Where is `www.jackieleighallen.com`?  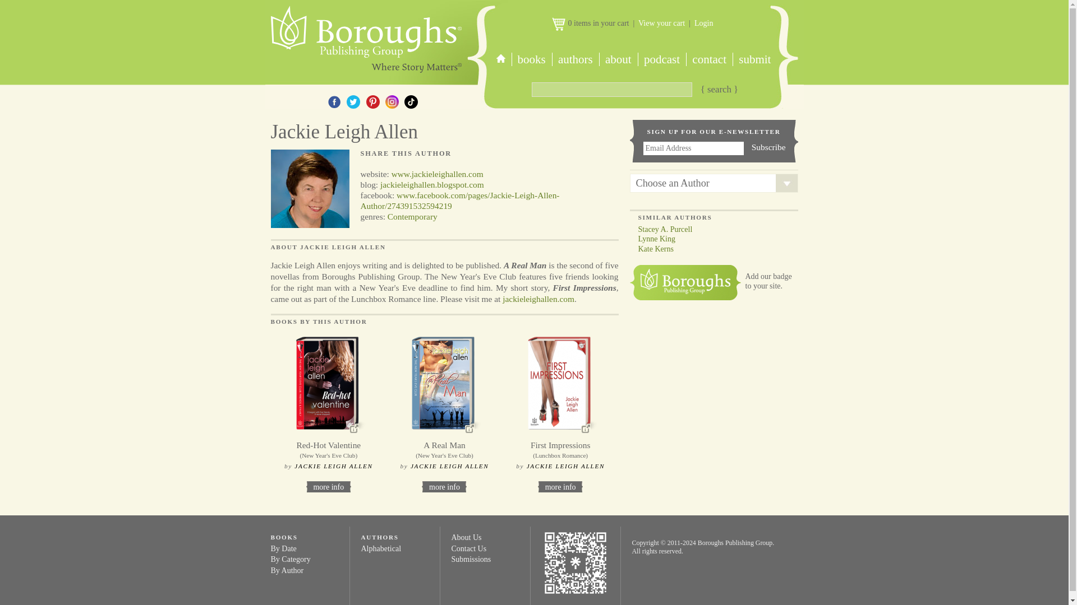 www.jackieleighallen.com is located at coordinates (438, 174).